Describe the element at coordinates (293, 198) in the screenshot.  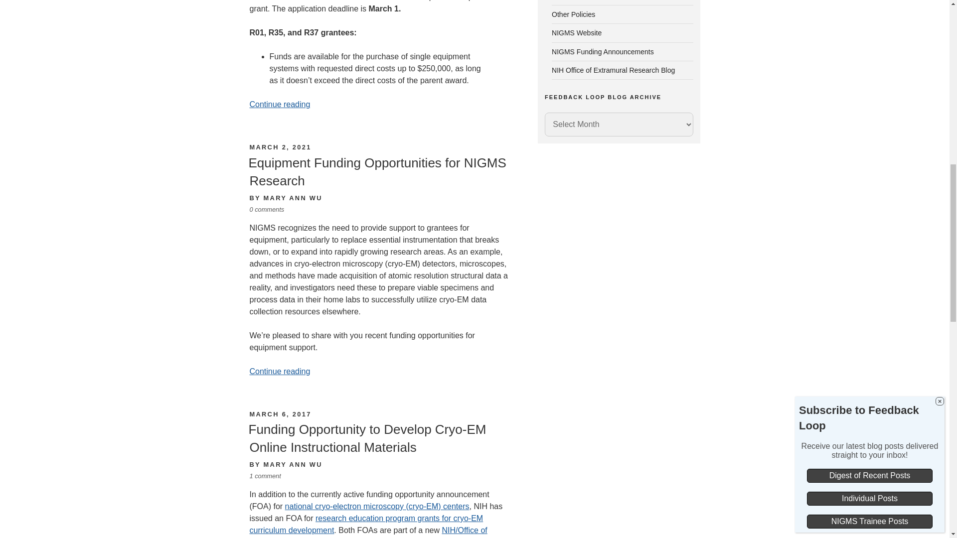
I see `MARY ANN WU` at that location.